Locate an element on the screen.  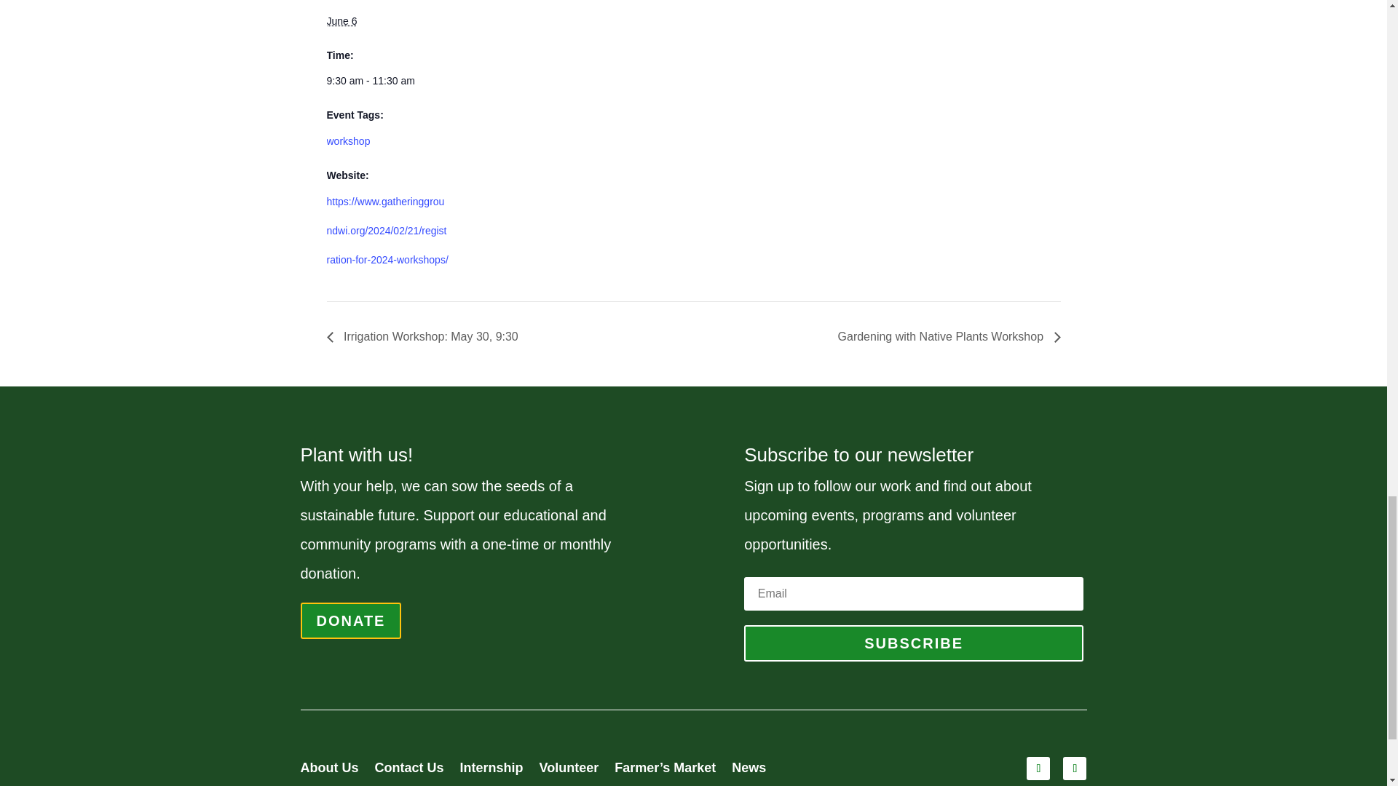
2024-06-06 is located at coordinates (387, 80).